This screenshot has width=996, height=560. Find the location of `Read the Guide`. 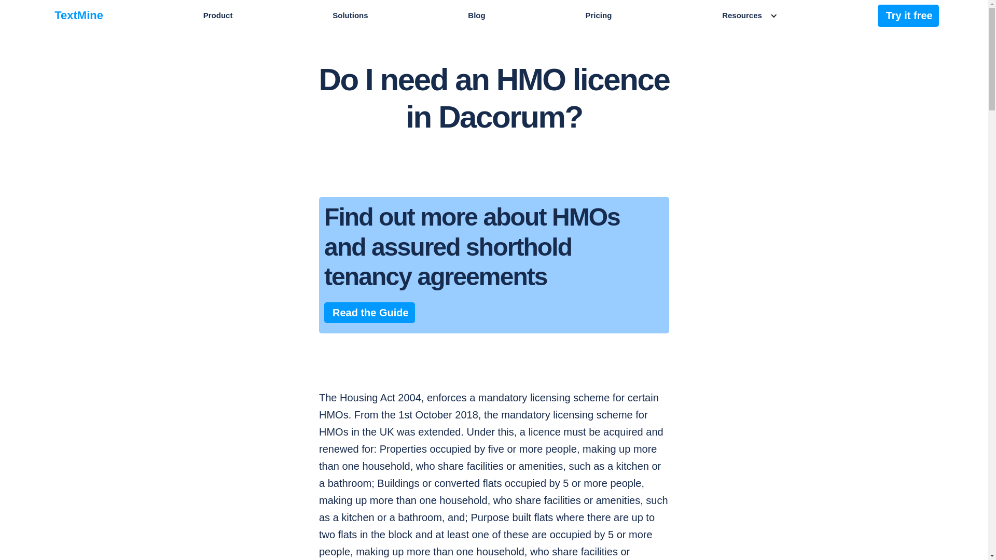

Read the Guide is located at coordinates (369, 313).